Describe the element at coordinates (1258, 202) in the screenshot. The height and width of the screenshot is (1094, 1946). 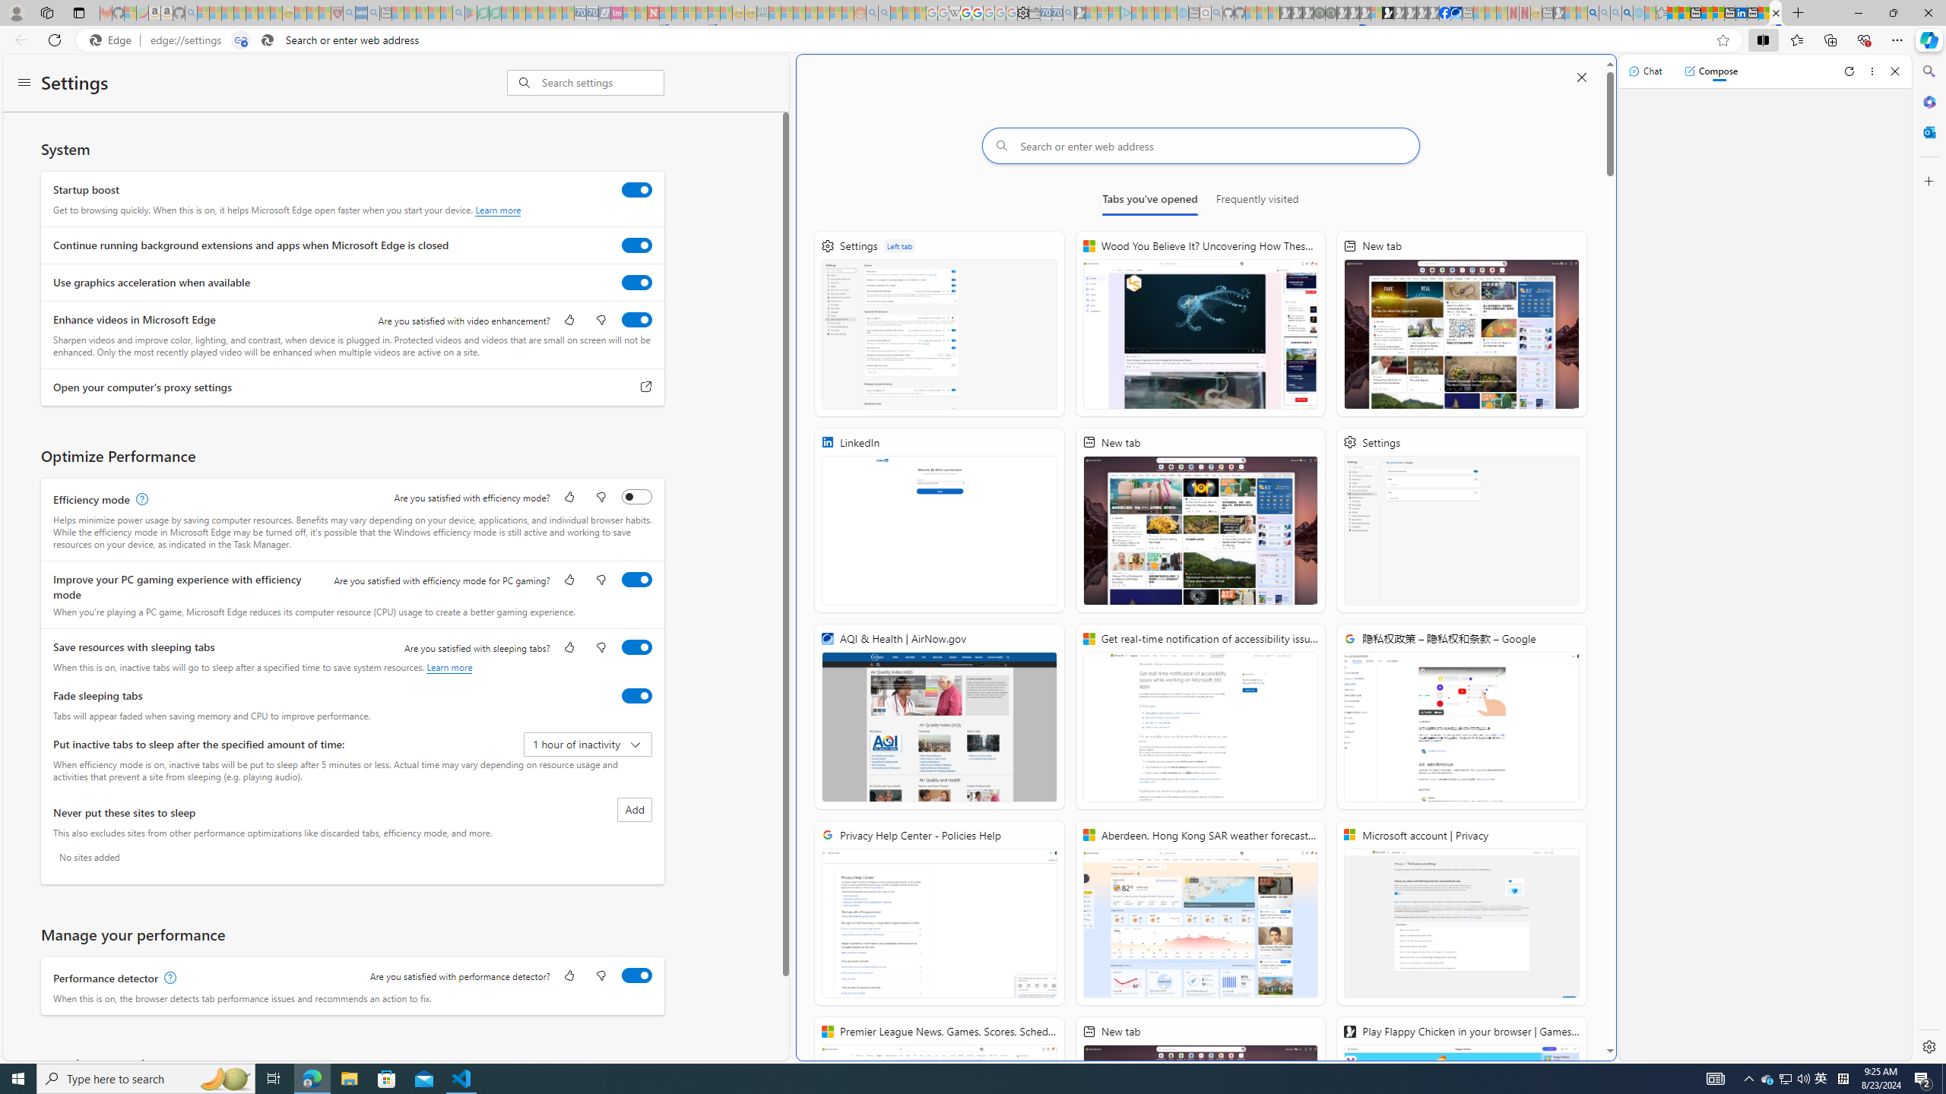
I see `Frequently visited` at that location.